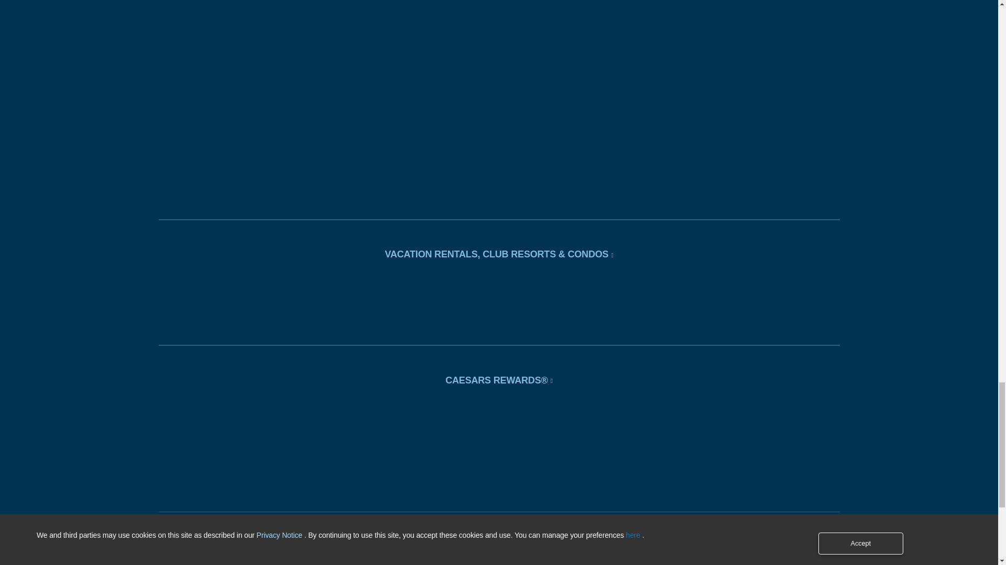  What do you see at coordinates (442, 89) in the screenshot?
I see `Baymont` at bounding box center [442, 89].